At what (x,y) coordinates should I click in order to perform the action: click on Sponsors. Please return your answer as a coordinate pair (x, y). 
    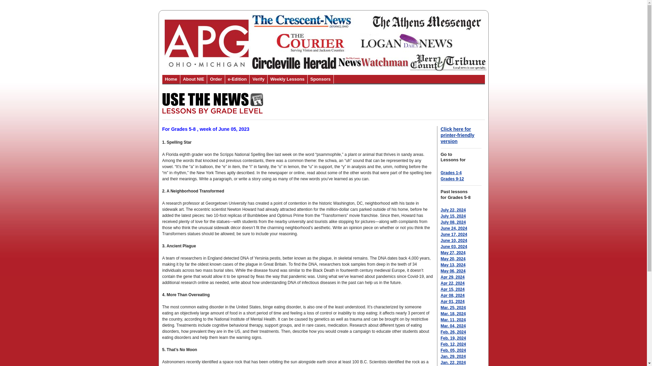
    Looking at the image, I should click on (321, 79).